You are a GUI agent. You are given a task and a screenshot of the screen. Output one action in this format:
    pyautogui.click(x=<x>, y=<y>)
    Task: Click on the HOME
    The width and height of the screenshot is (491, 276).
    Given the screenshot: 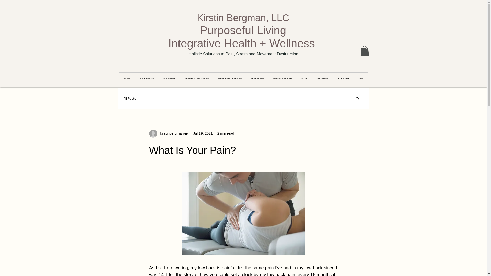 What is the action you would take?
    pyautogui.click(x=127, y=79)
    